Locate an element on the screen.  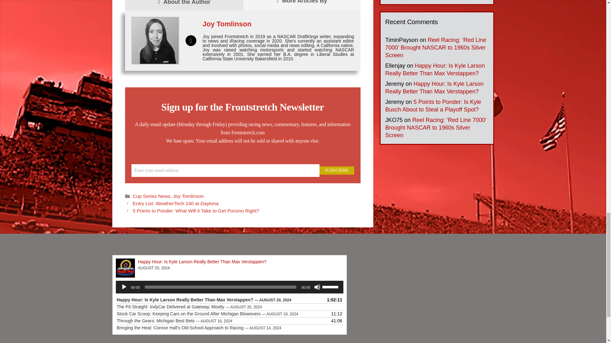
Joy Tomlinson is located at coordinates (188, 196).